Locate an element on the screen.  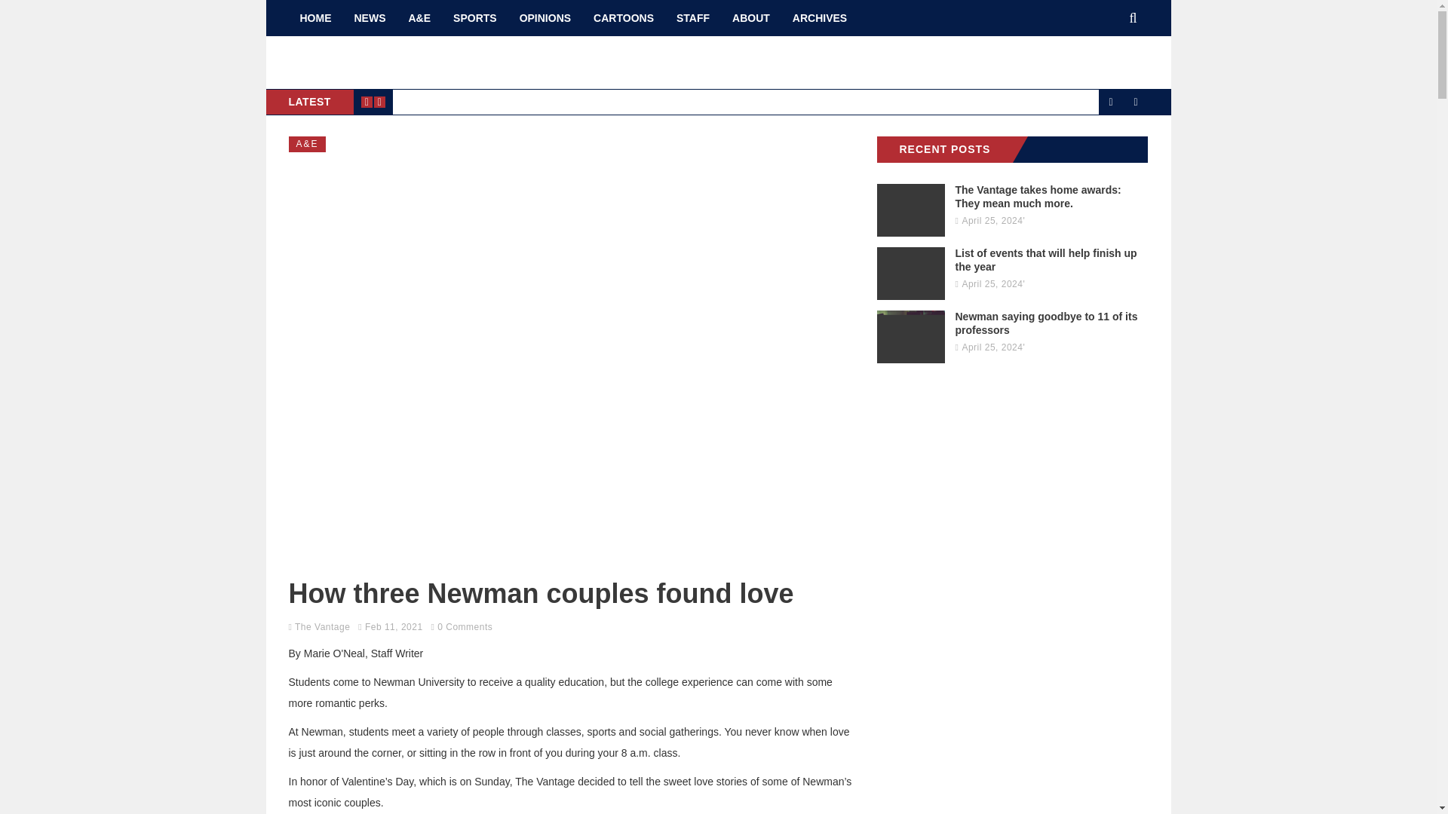
ABOUT is located at coordinates (751, 18).